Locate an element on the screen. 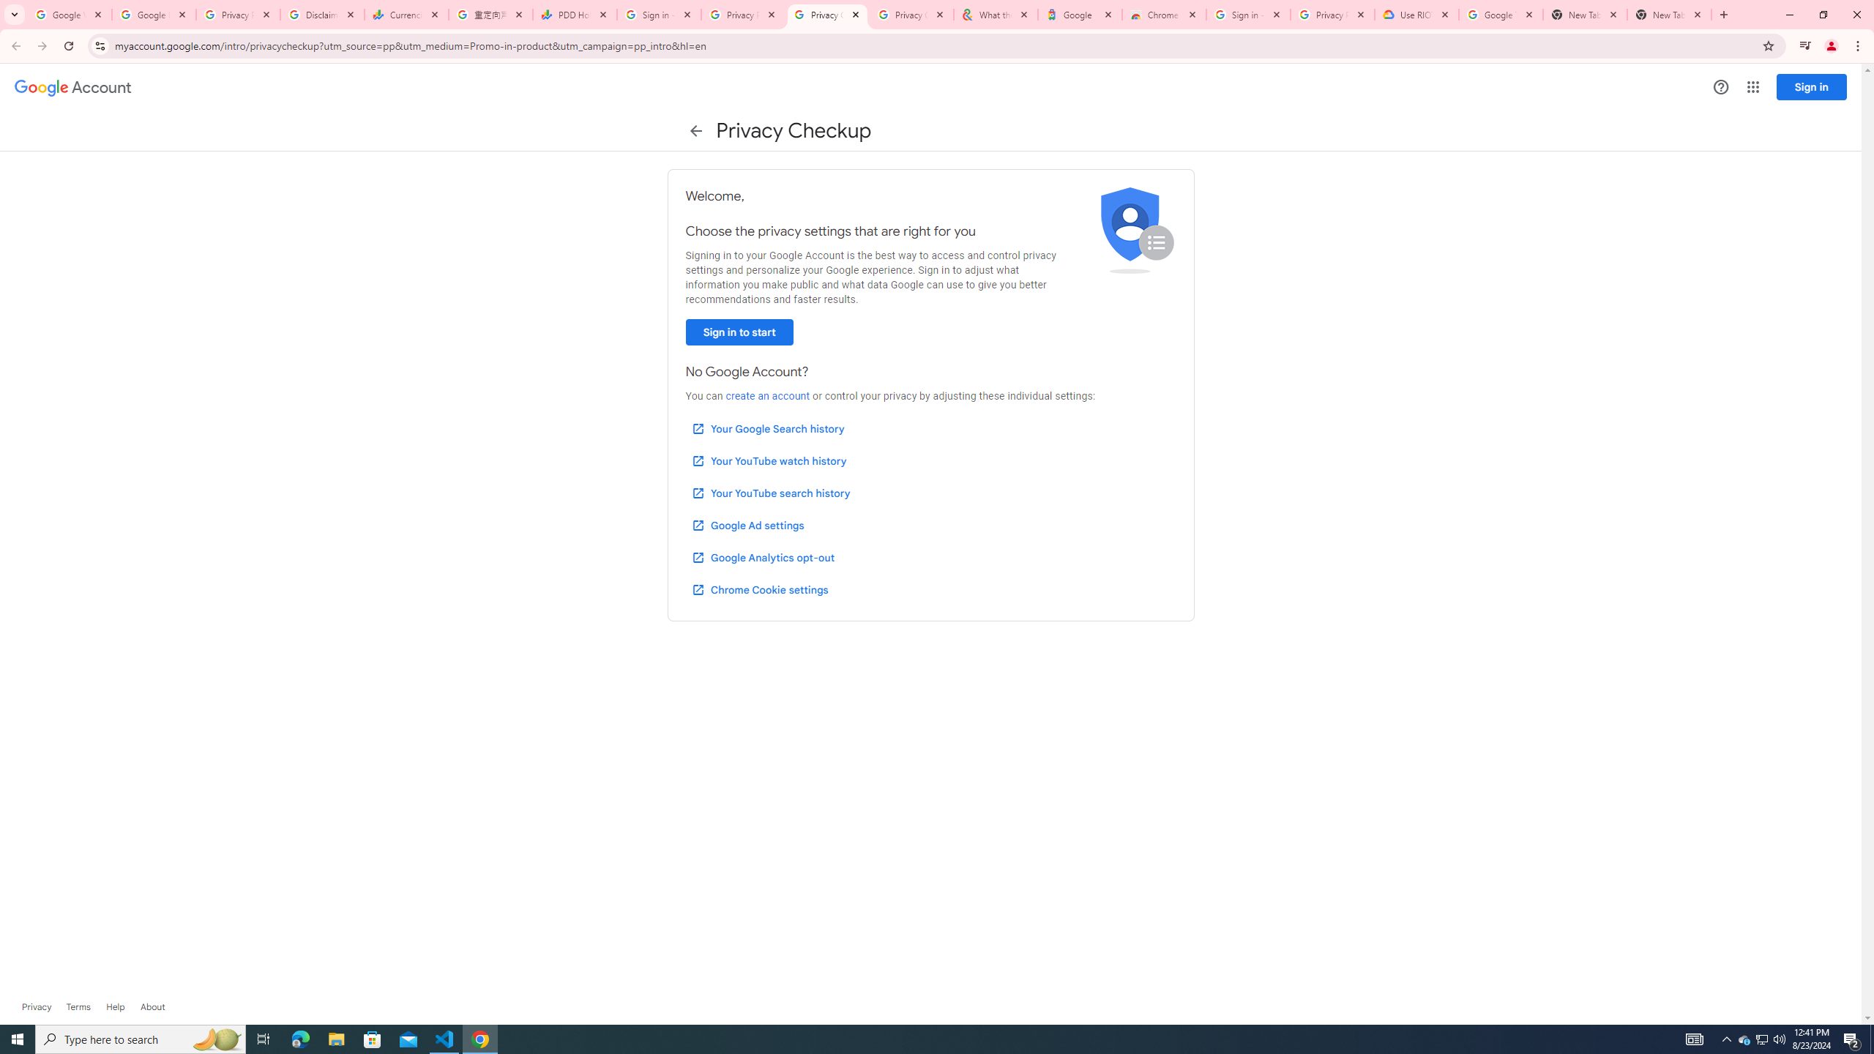 This screenshot has width=1874, height=1054. PDD Holdings Inc - ADR (PDD) Price & News - Google Finance is located at coordinates (575, 15).